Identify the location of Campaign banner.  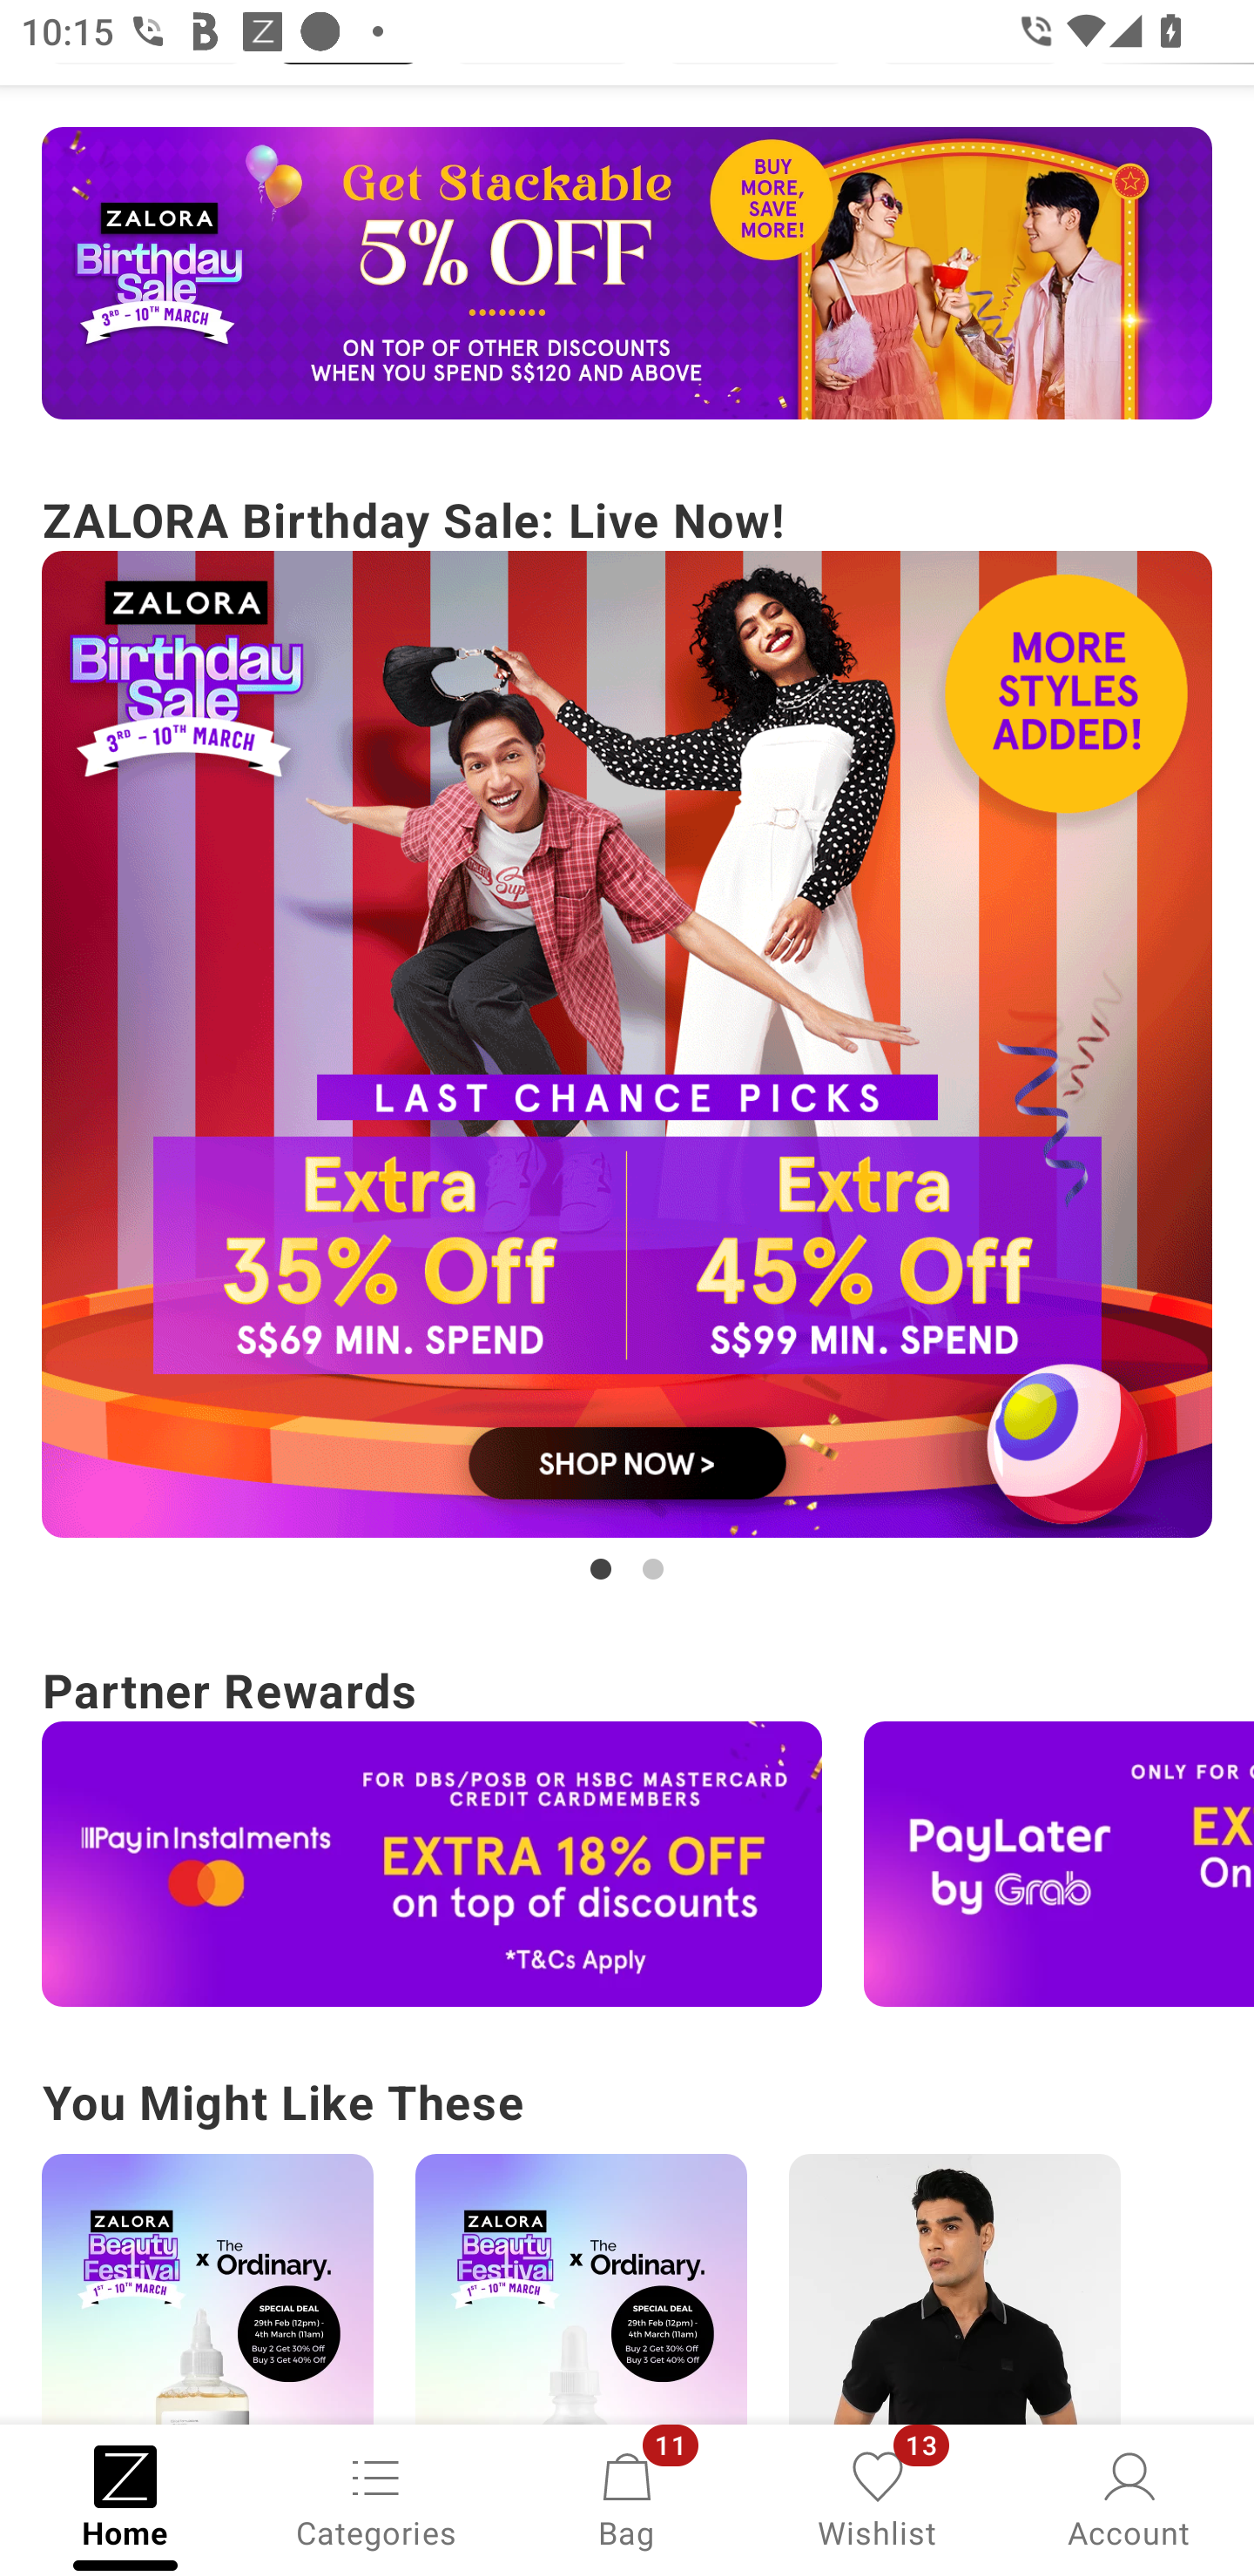
(1059, 1863).